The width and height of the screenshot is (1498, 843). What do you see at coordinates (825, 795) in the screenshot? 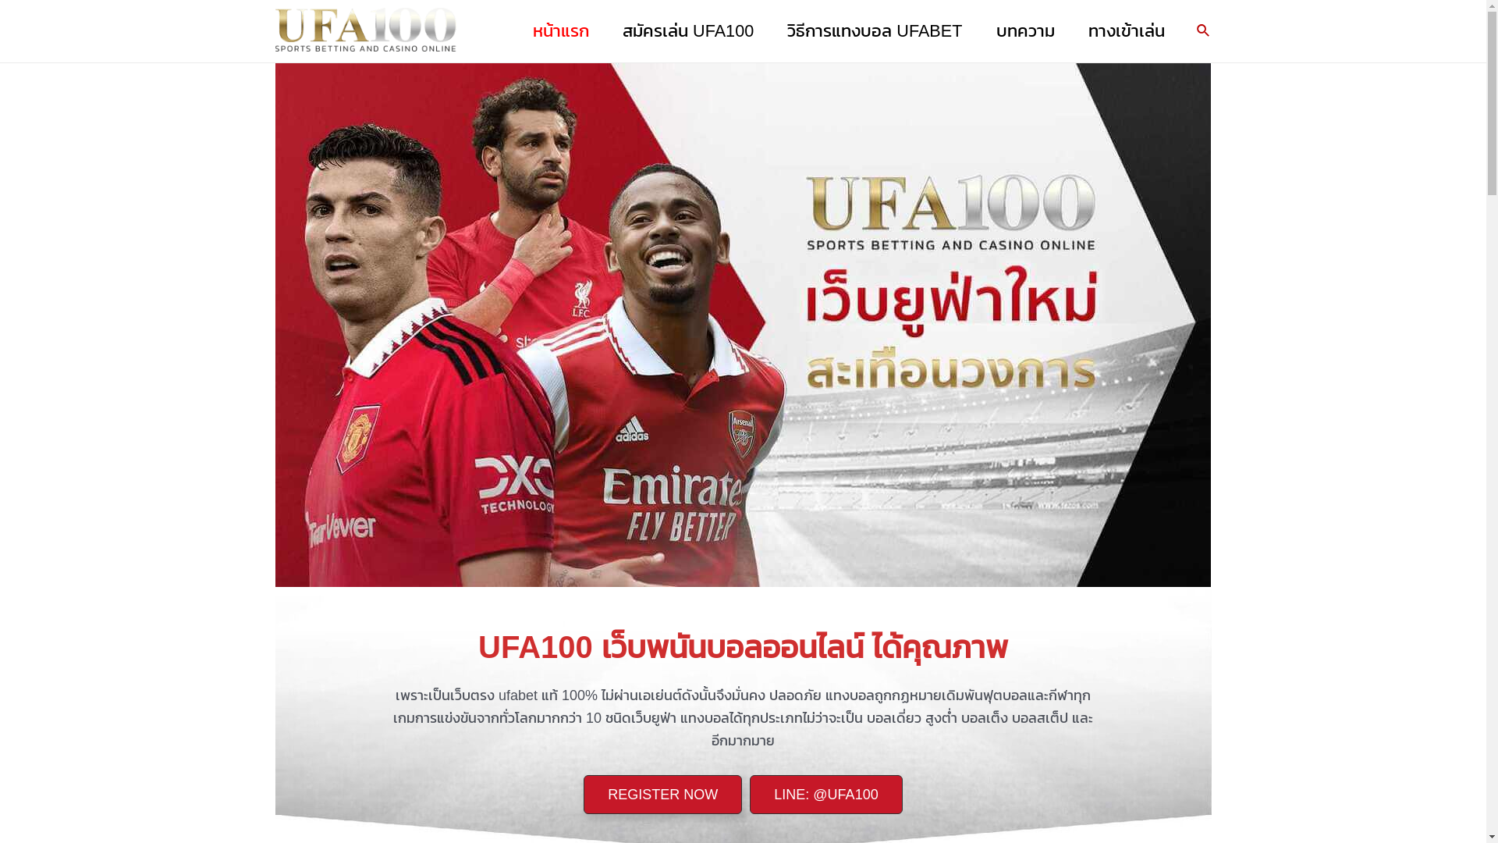
I see `LINE: @UFA100` at bounding box center [825, 795].